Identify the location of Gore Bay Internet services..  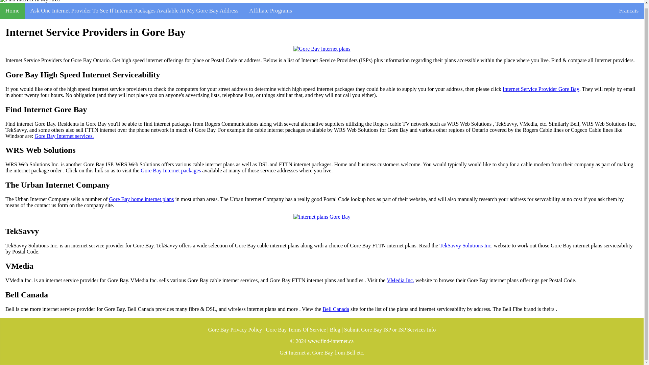
(64, 136).